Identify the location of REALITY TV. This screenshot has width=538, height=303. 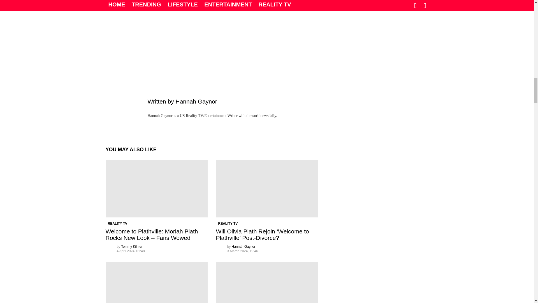
(117, 223).